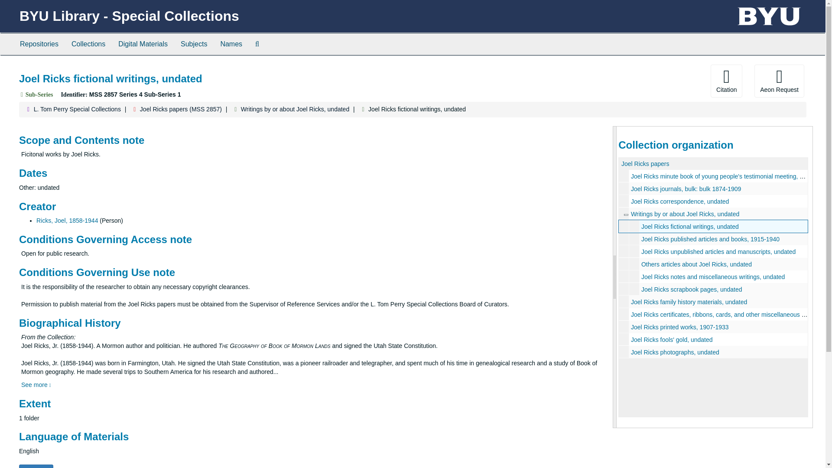 Image resolution: width=832 pixels, height=468 pixels. I want to click on Return to the homepage, so click(129, 16).